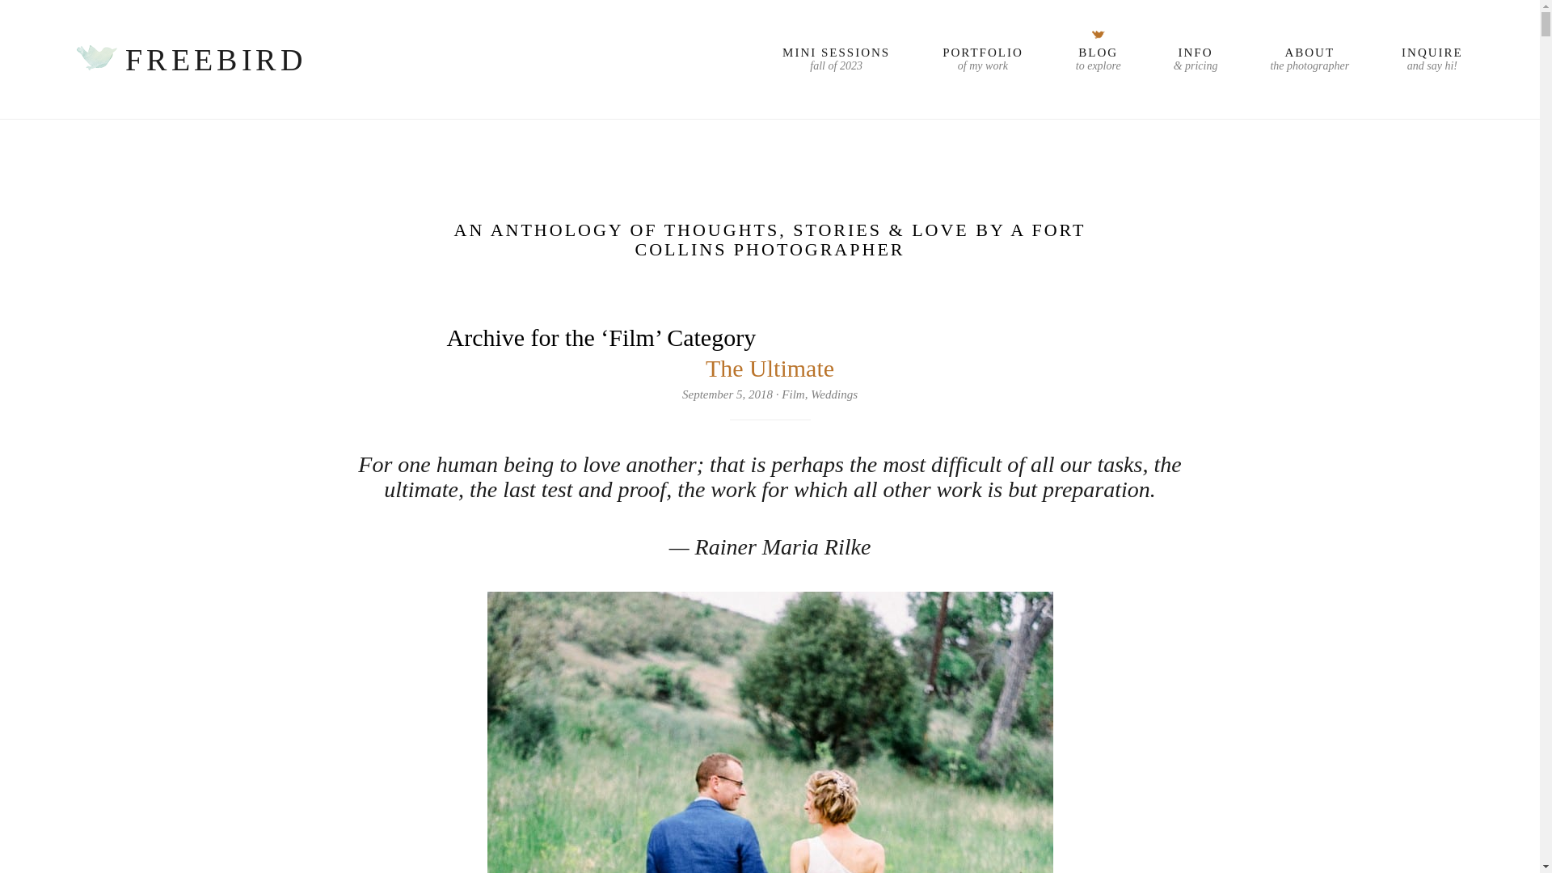 This screenshot has height=873, width=1552. Describe the element at coordinates (836, 58) in the screenshot. I see `Weddings` at that location.